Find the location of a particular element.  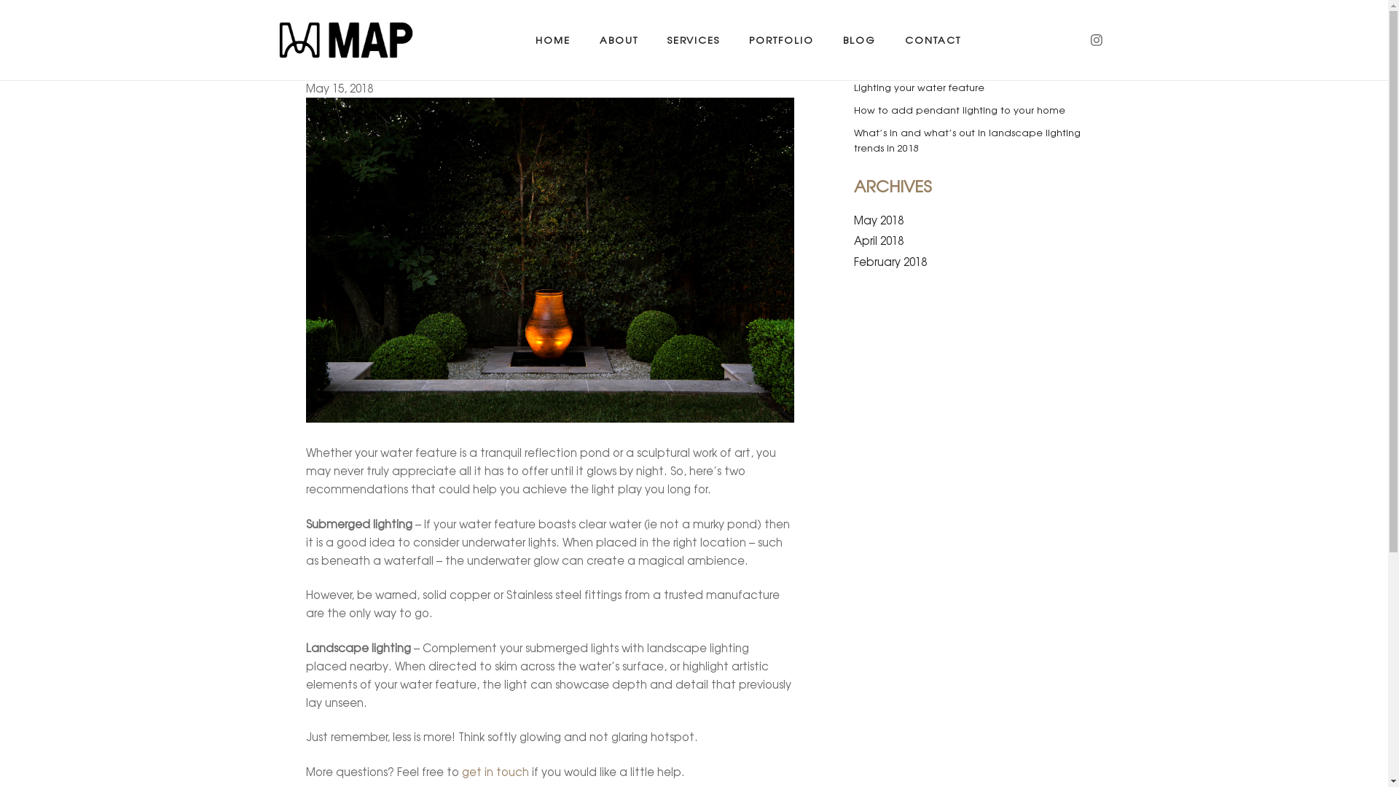

February 2018 is located at coordinates (890, 262).